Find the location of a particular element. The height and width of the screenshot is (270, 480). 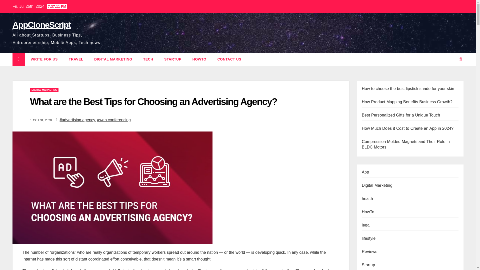

TRAVEL is located at coordinates (76, 59).